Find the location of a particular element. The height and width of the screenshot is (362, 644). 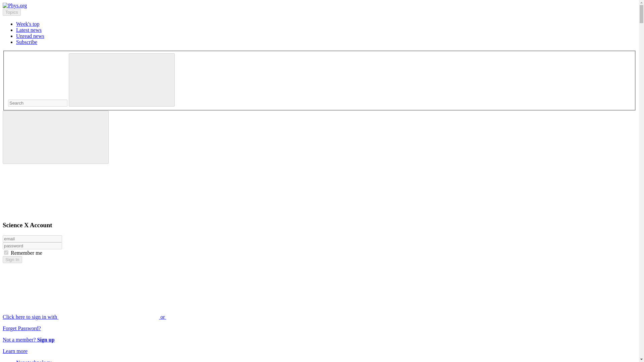

Forget Password? is located at coordinates (21, 328).